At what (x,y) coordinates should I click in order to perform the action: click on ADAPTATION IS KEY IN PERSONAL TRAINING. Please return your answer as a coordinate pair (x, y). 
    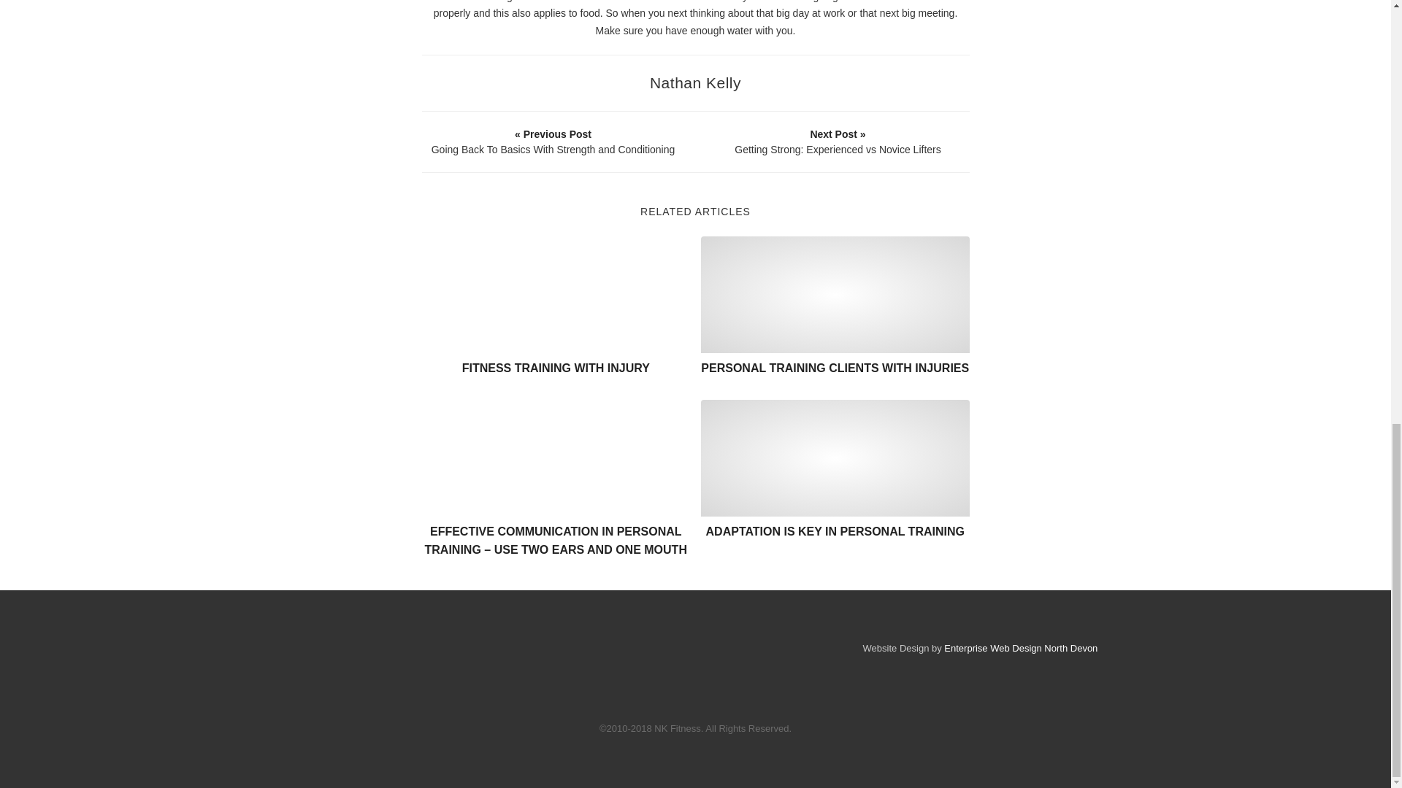
    Looking at the image, I should click on (835, 531).